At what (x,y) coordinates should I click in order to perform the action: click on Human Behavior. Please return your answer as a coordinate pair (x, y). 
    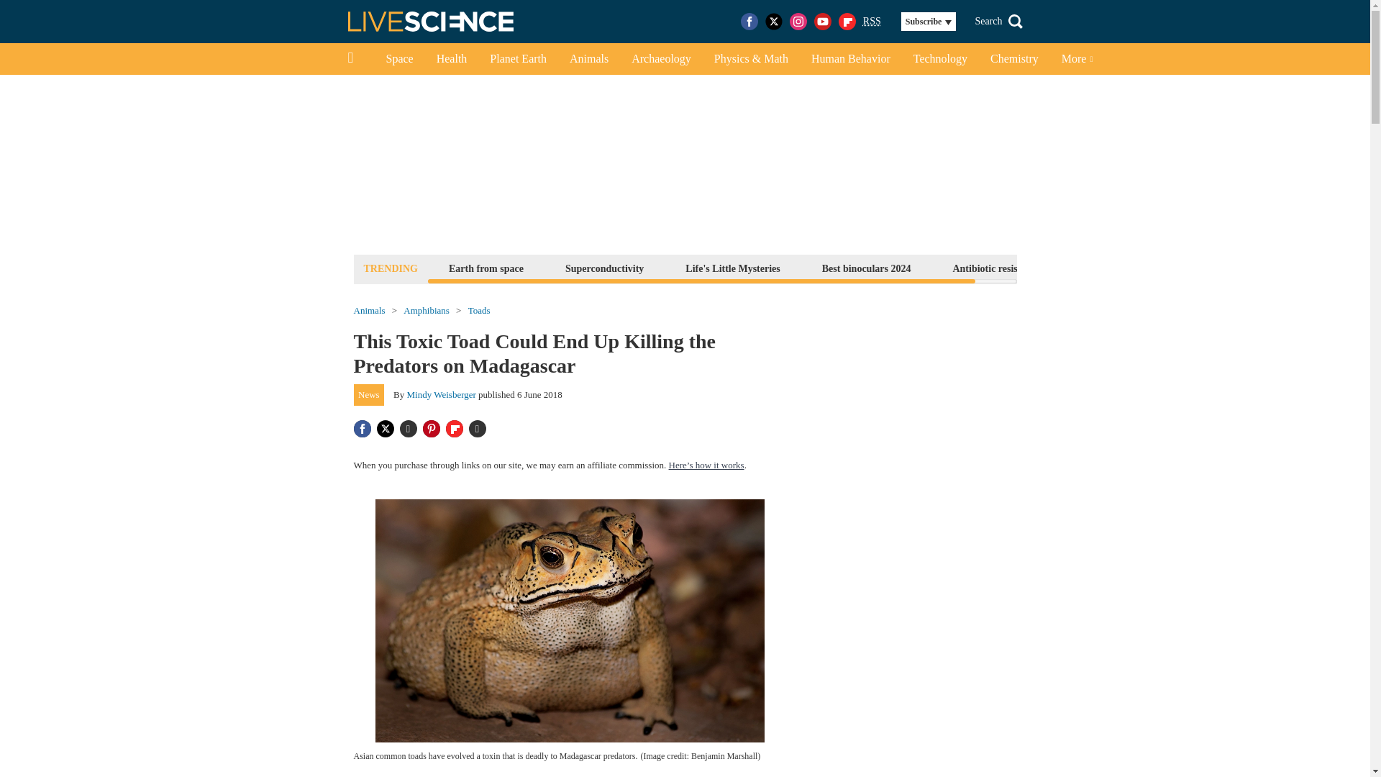
    Looking at the image, I should click on (850, 59).